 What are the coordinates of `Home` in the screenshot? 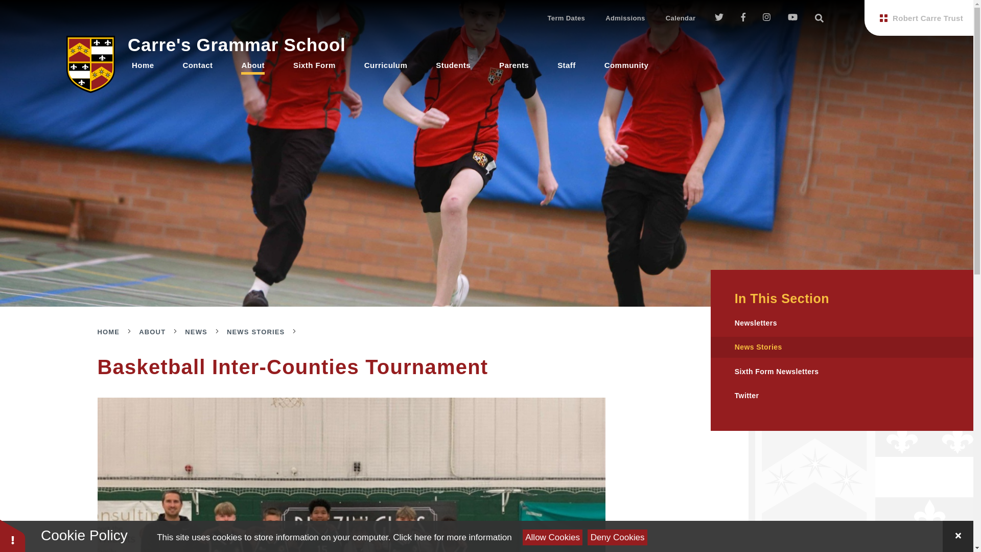 It's located at (143, 64).